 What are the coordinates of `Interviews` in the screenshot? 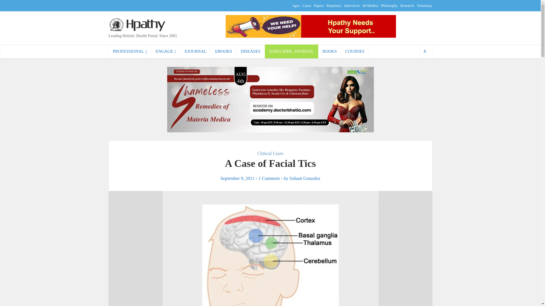 It's located at (352, 5).